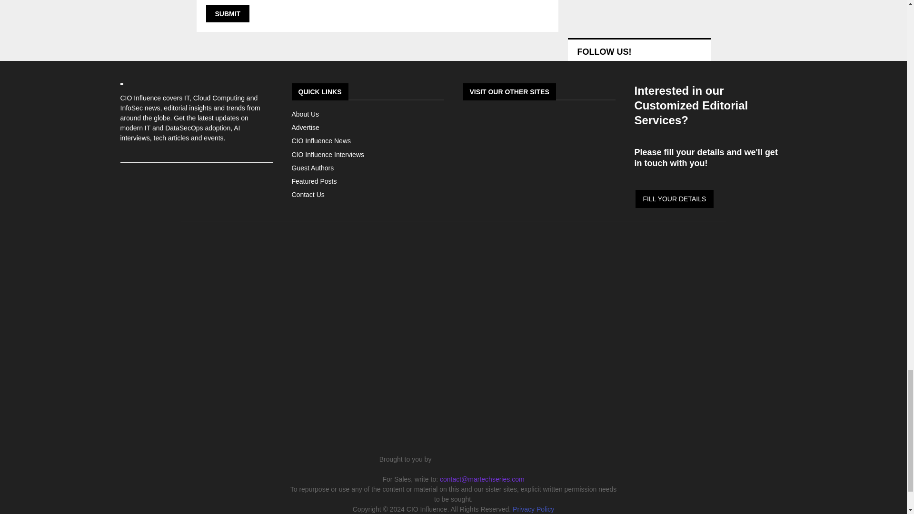  What do you see at coordinates (228, 13) in the screenshot?
I see `Submit` at bounding box center [228, 13].